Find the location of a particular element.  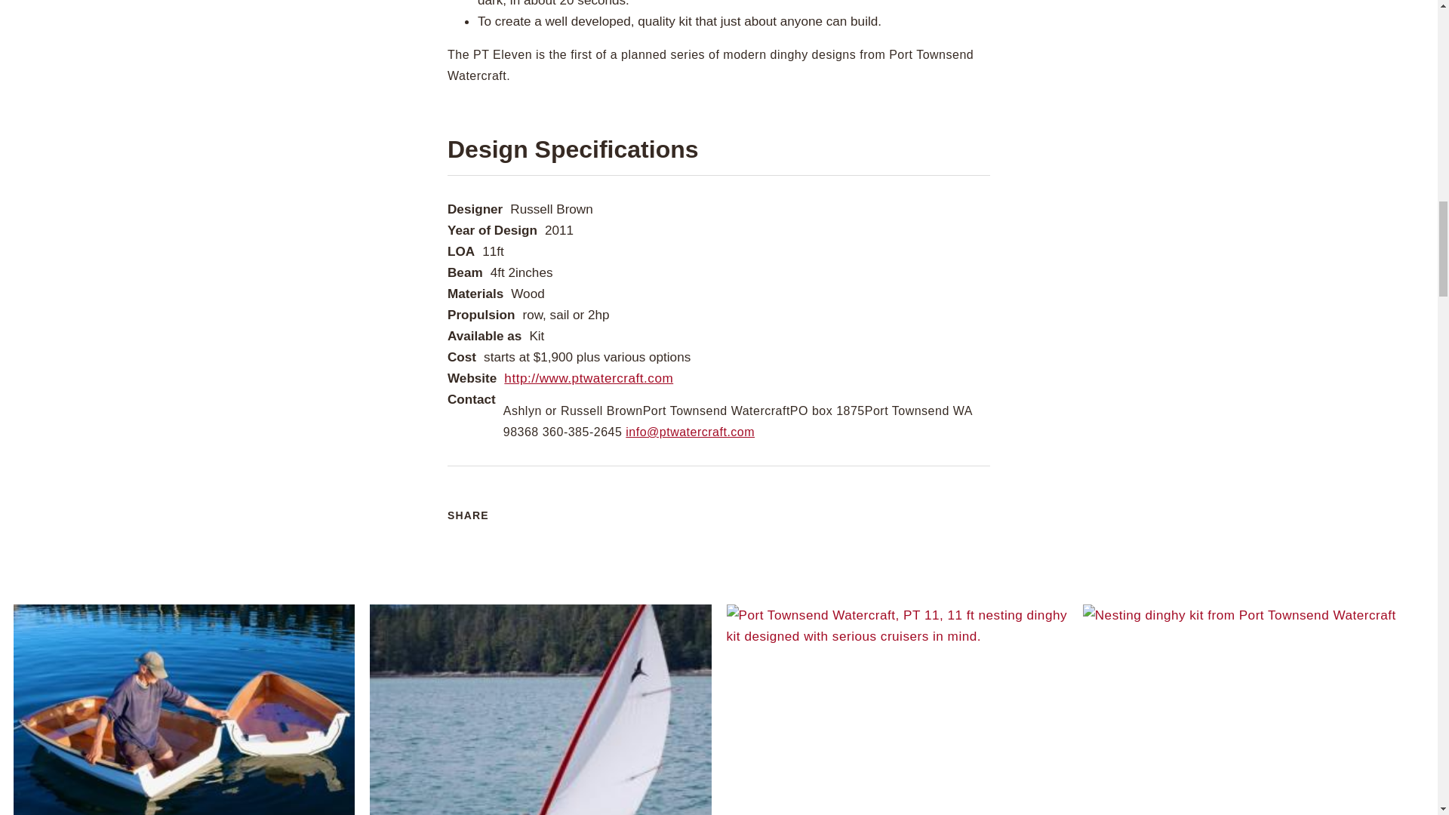

PT 11 nesting dinghy designed with serious cruising in mind. is located at coordinates (896, 709).